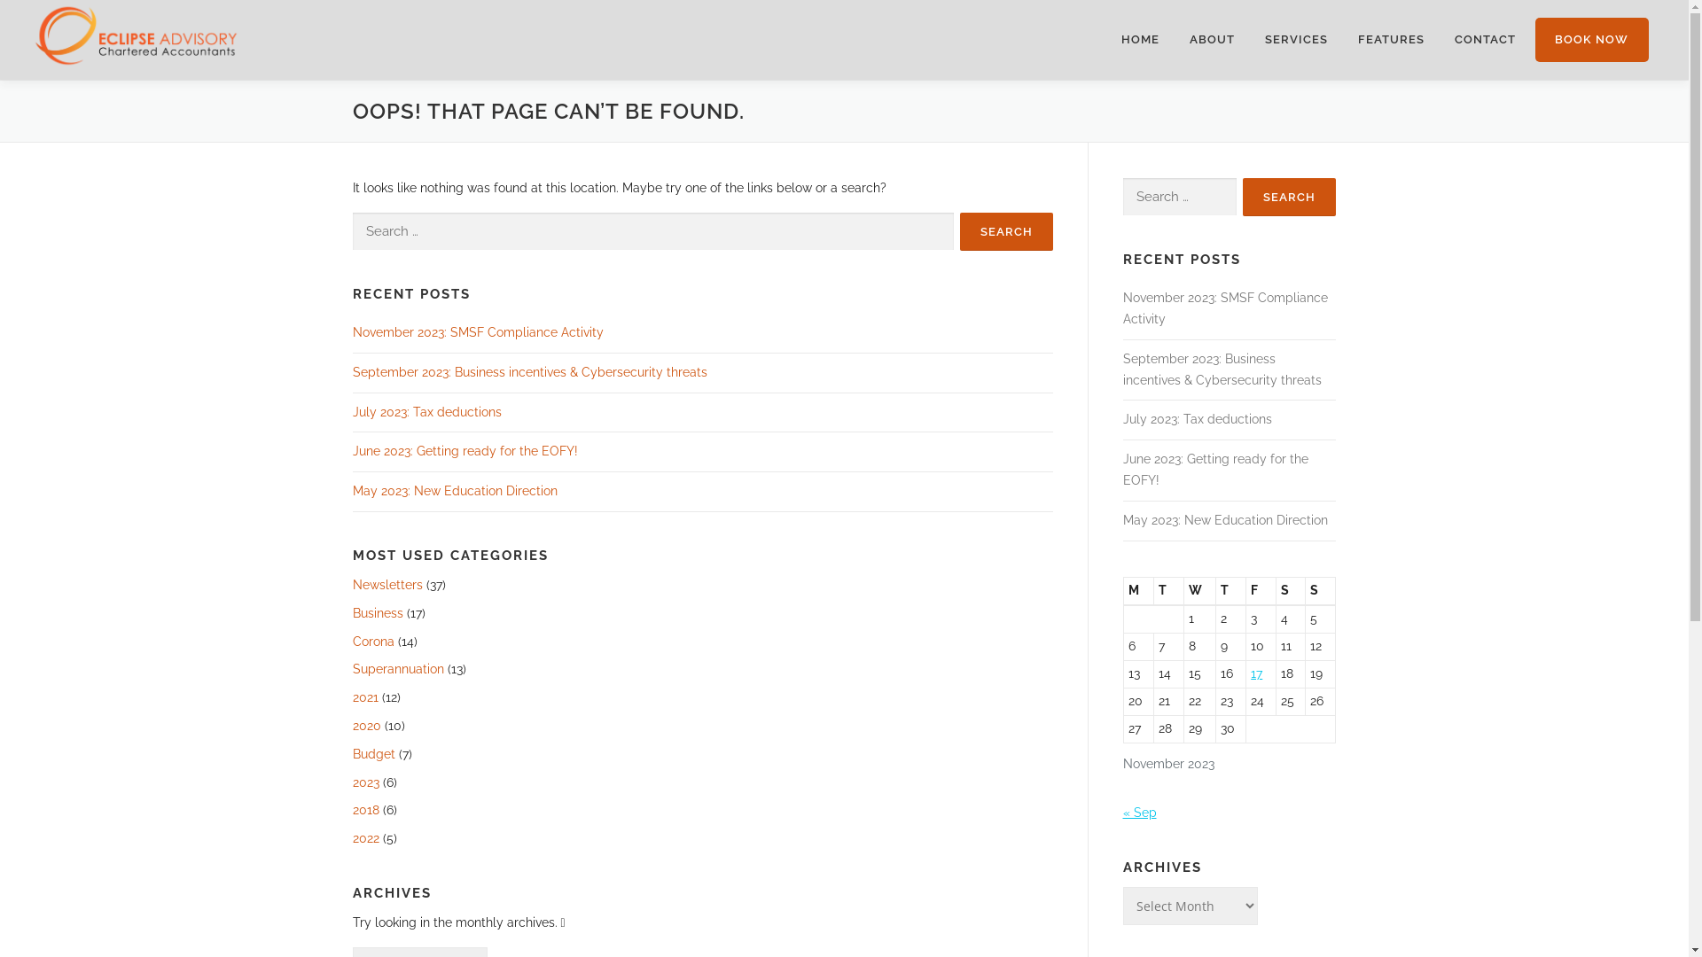 The width and height of the screenshot is (1702, 957). I want to click on BOOK NOW, so click(1584, 40).